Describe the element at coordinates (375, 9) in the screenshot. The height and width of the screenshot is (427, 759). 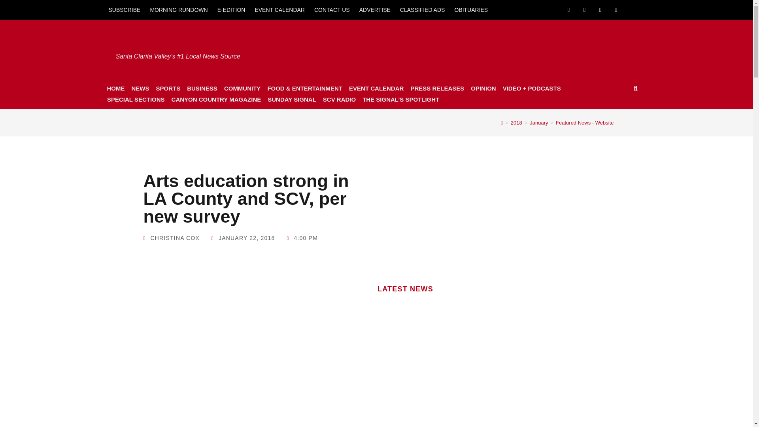
I see `ADVERTISE` at that location.